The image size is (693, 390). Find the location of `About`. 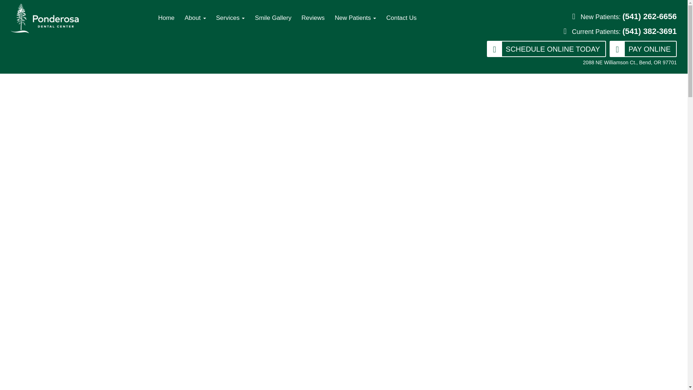

About is located at coordinates (195, 18).